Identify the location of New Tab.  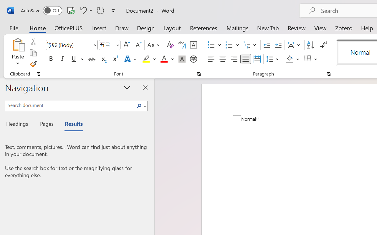
(268, 28).